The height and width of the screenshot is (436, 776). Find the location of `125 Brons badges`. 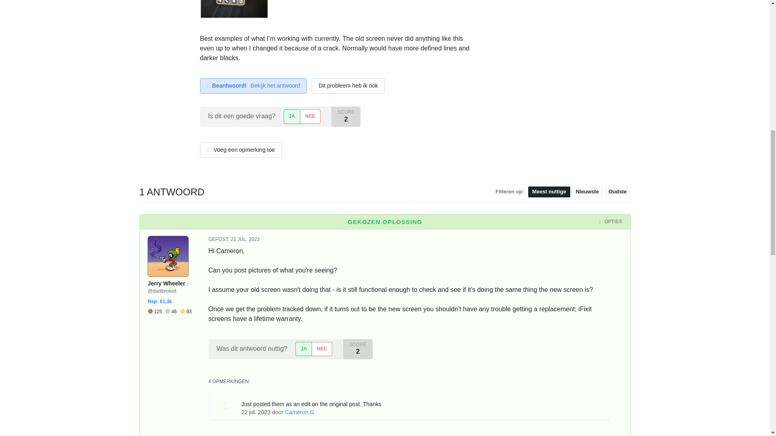

125 Brons badges is located at coordinates (156, 312).